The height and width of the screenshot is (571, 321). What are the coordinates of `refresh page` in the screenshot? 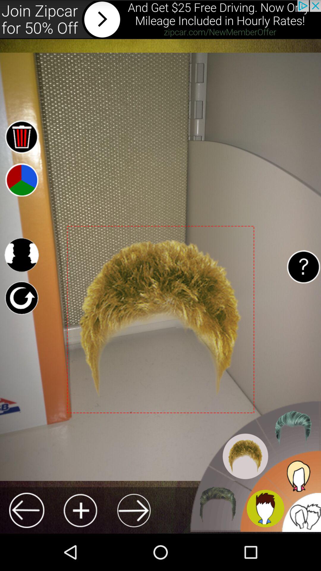 It's located at (21, 298).